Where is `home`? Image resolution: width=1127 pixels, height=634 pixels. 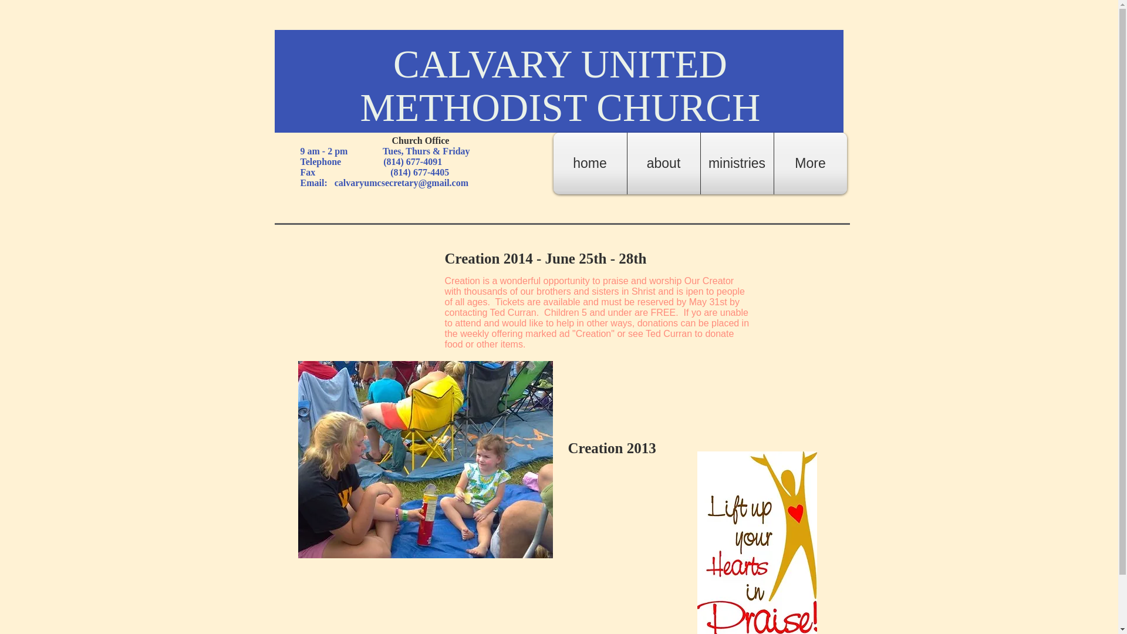
home is located at coordinates (589, 163).